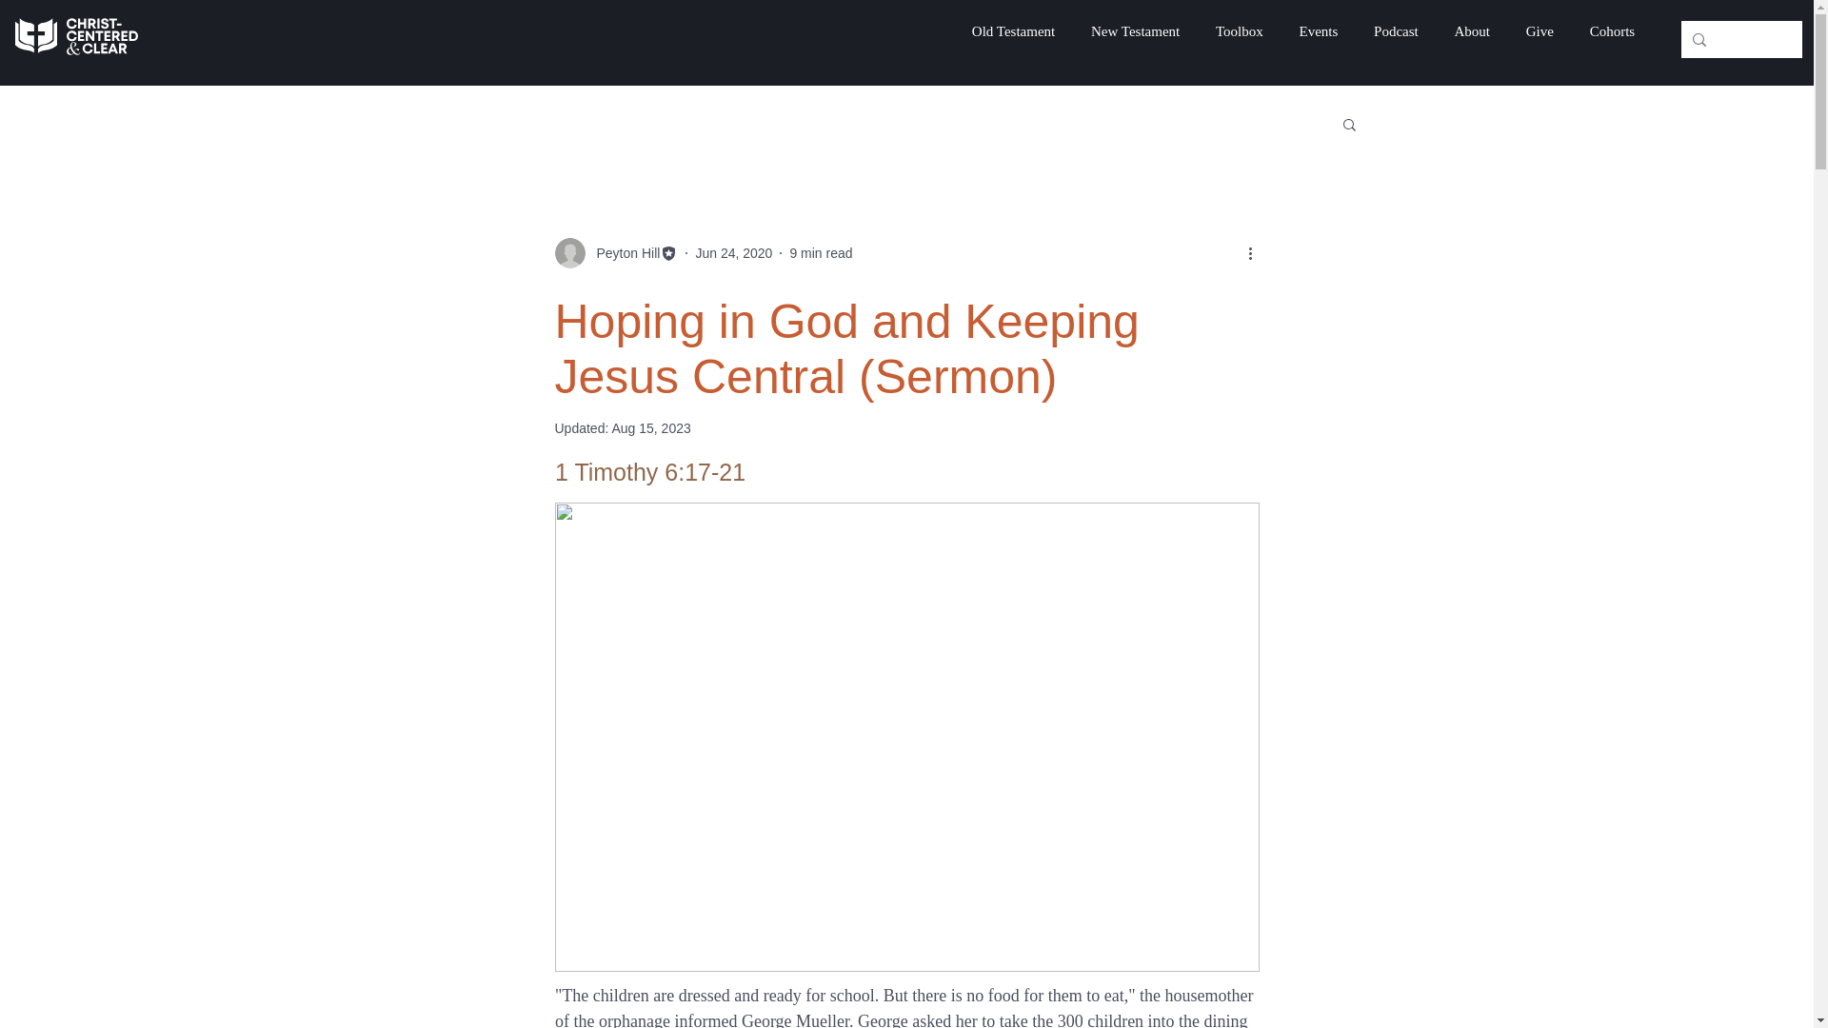 The width and height of the screenshot is (1828, 1028). I want to click on Old Testament, so click(1013, 31).